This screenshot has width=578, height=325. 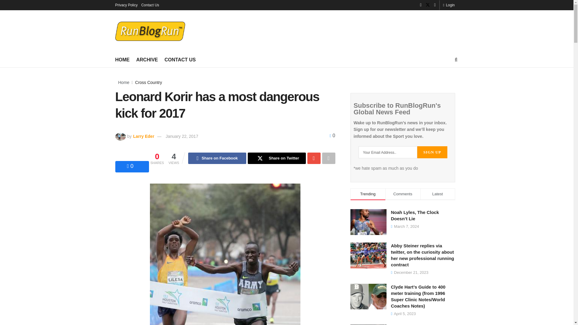 I want to click on Contact Us, so click(x=150, y=5).